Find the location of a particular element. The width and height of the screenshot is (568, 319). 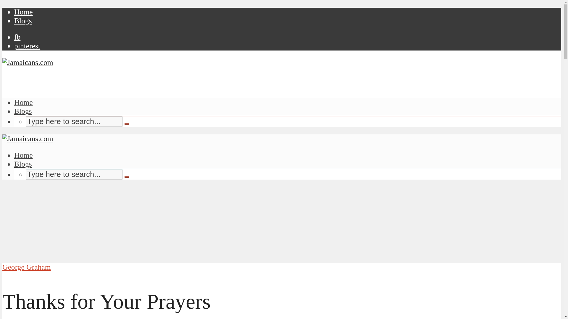

fb is located at coordinates (17, 37).